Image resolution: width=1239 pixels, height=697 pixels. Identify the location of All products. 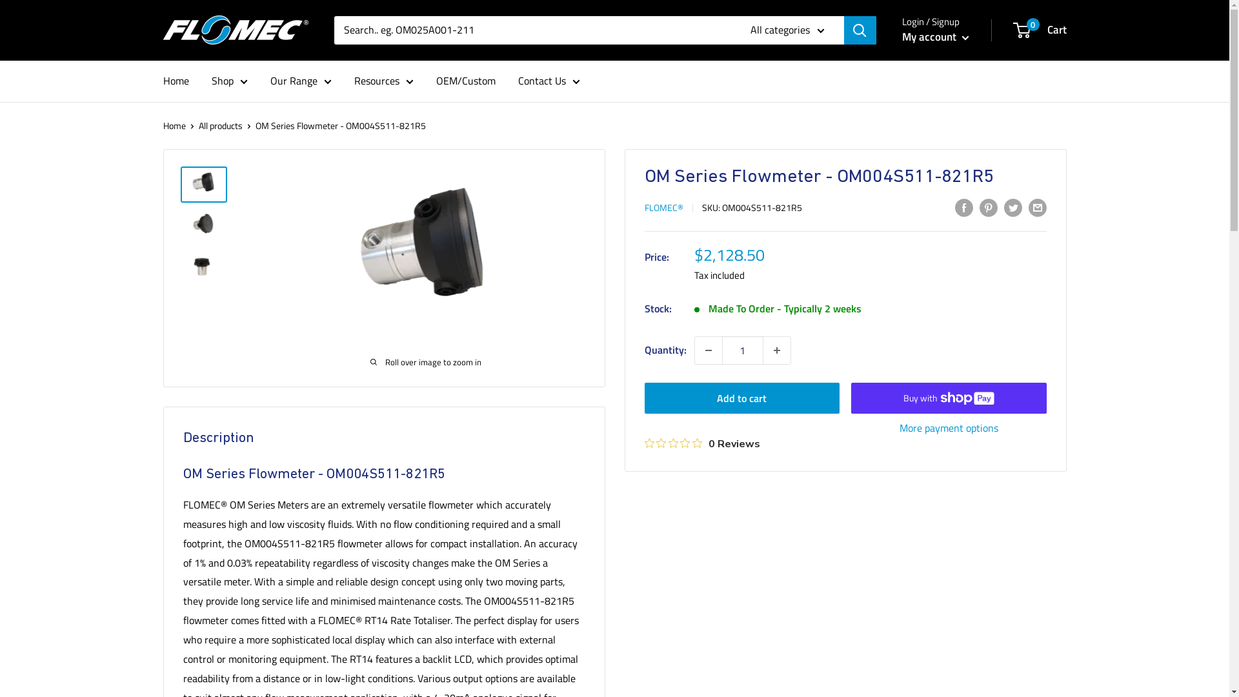
(221, 125).